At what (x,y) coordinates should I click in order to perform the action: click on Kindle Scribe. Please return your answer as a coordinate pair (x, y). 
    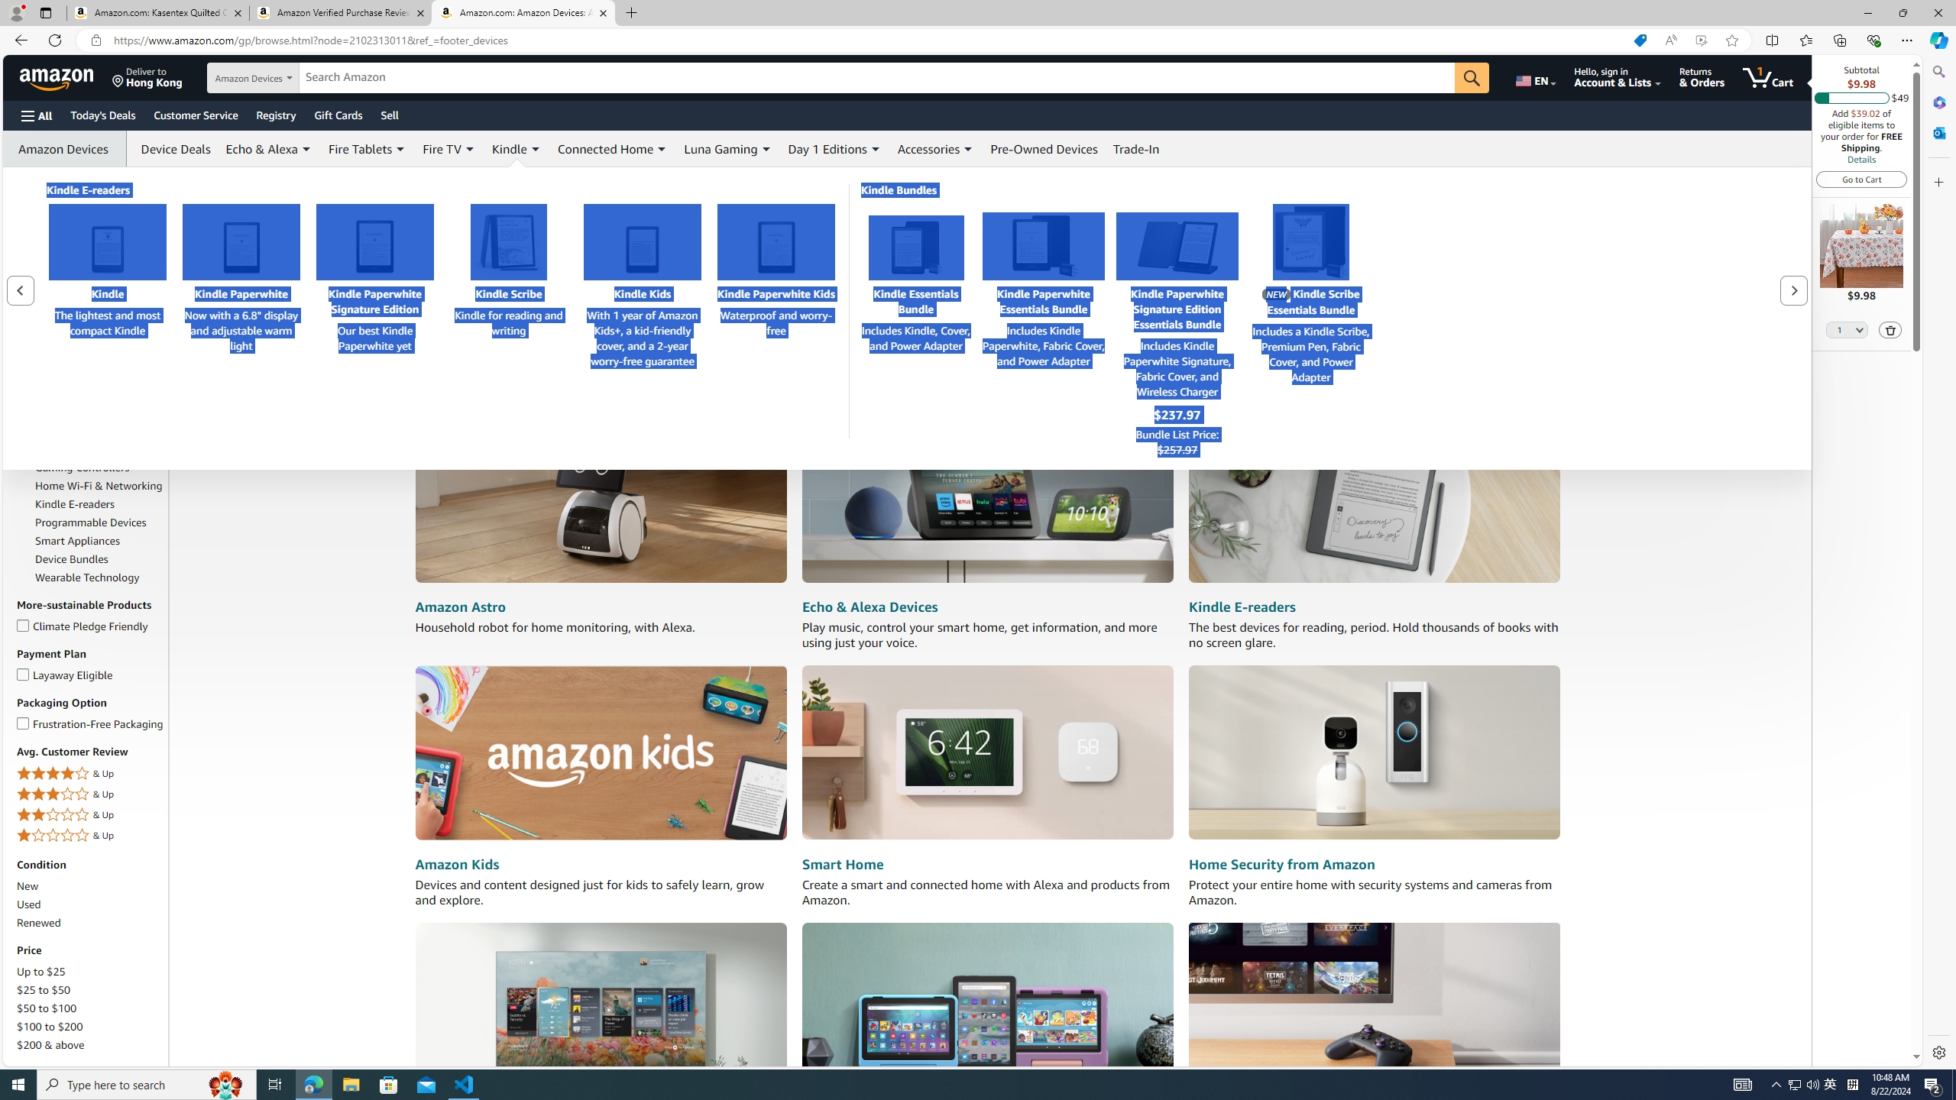
    Looking at the image, I should click on (509, 241).